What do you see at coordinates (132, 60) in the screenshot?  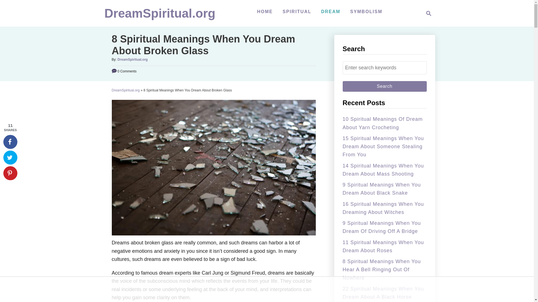 I see `DreamSpiritual.org` at bounding box center [132, 60].